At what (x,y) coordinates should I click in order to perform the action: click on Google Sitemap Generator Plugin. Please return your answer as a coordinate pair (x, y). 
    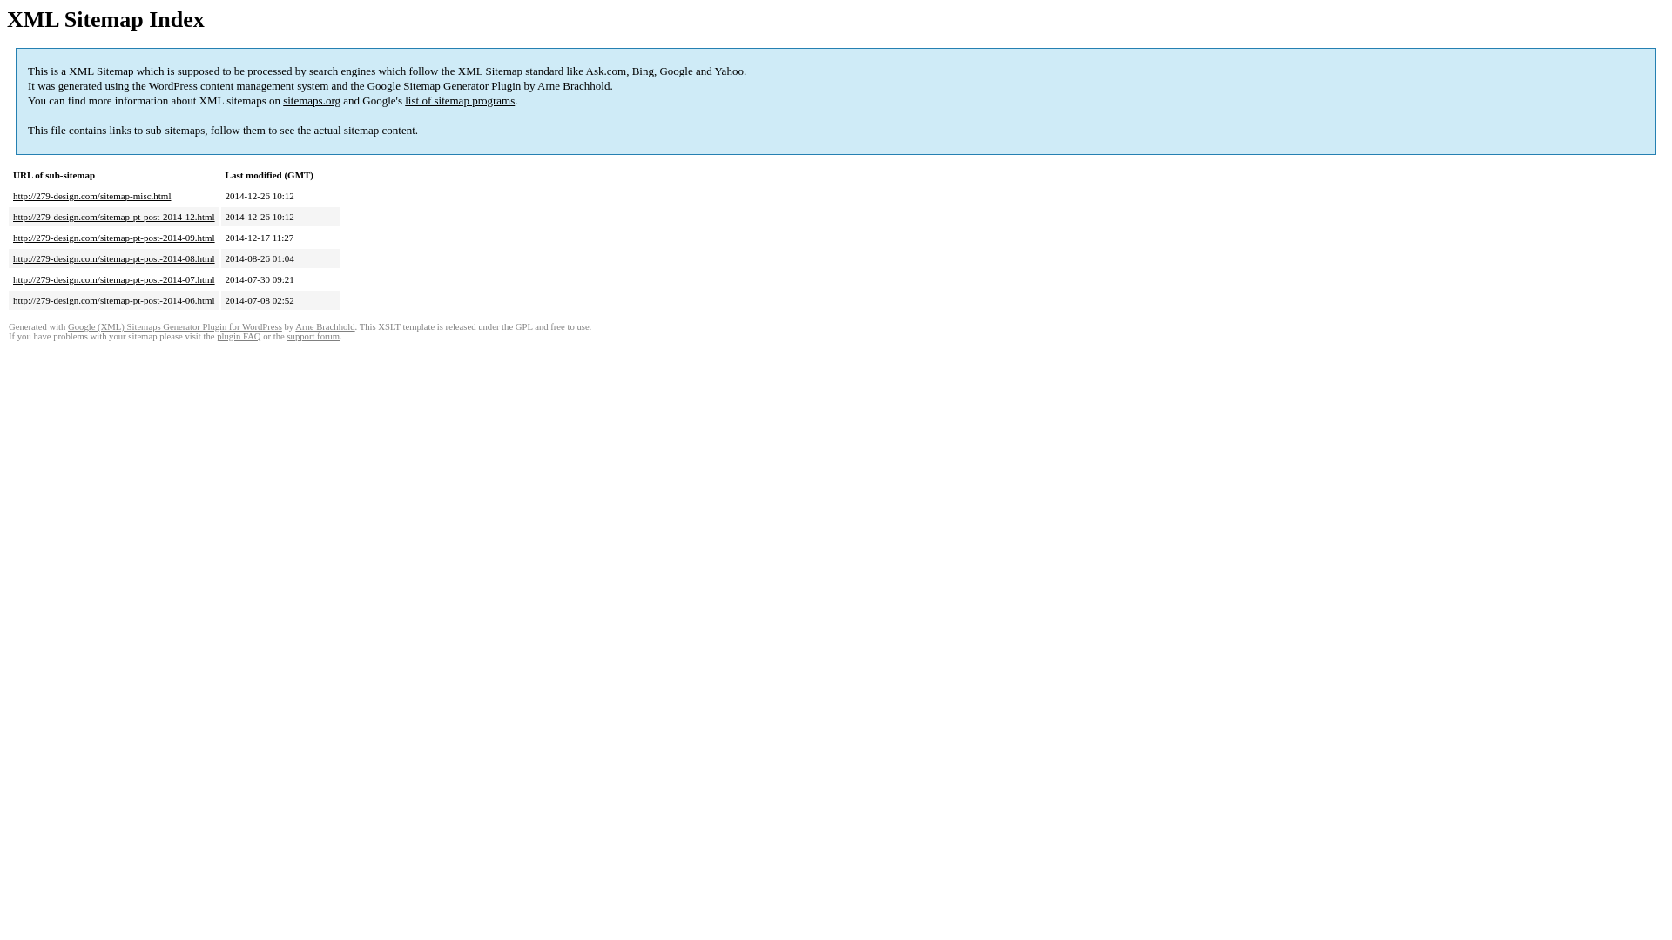
    Looking at the image, I should click on (444, 85).